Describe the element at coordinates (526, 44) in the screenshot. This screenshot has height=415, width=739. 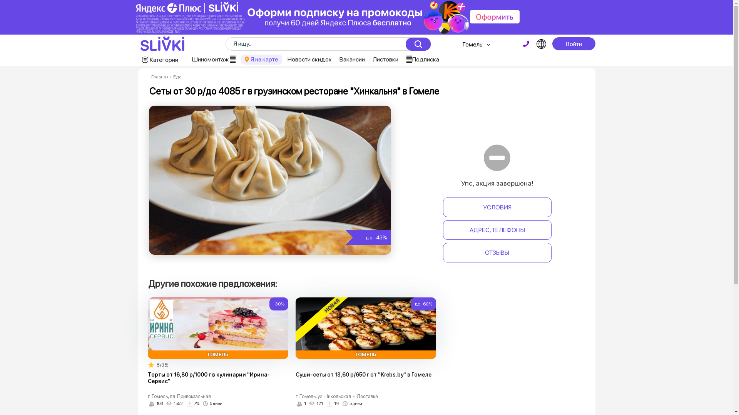
I see ` ` at that location.